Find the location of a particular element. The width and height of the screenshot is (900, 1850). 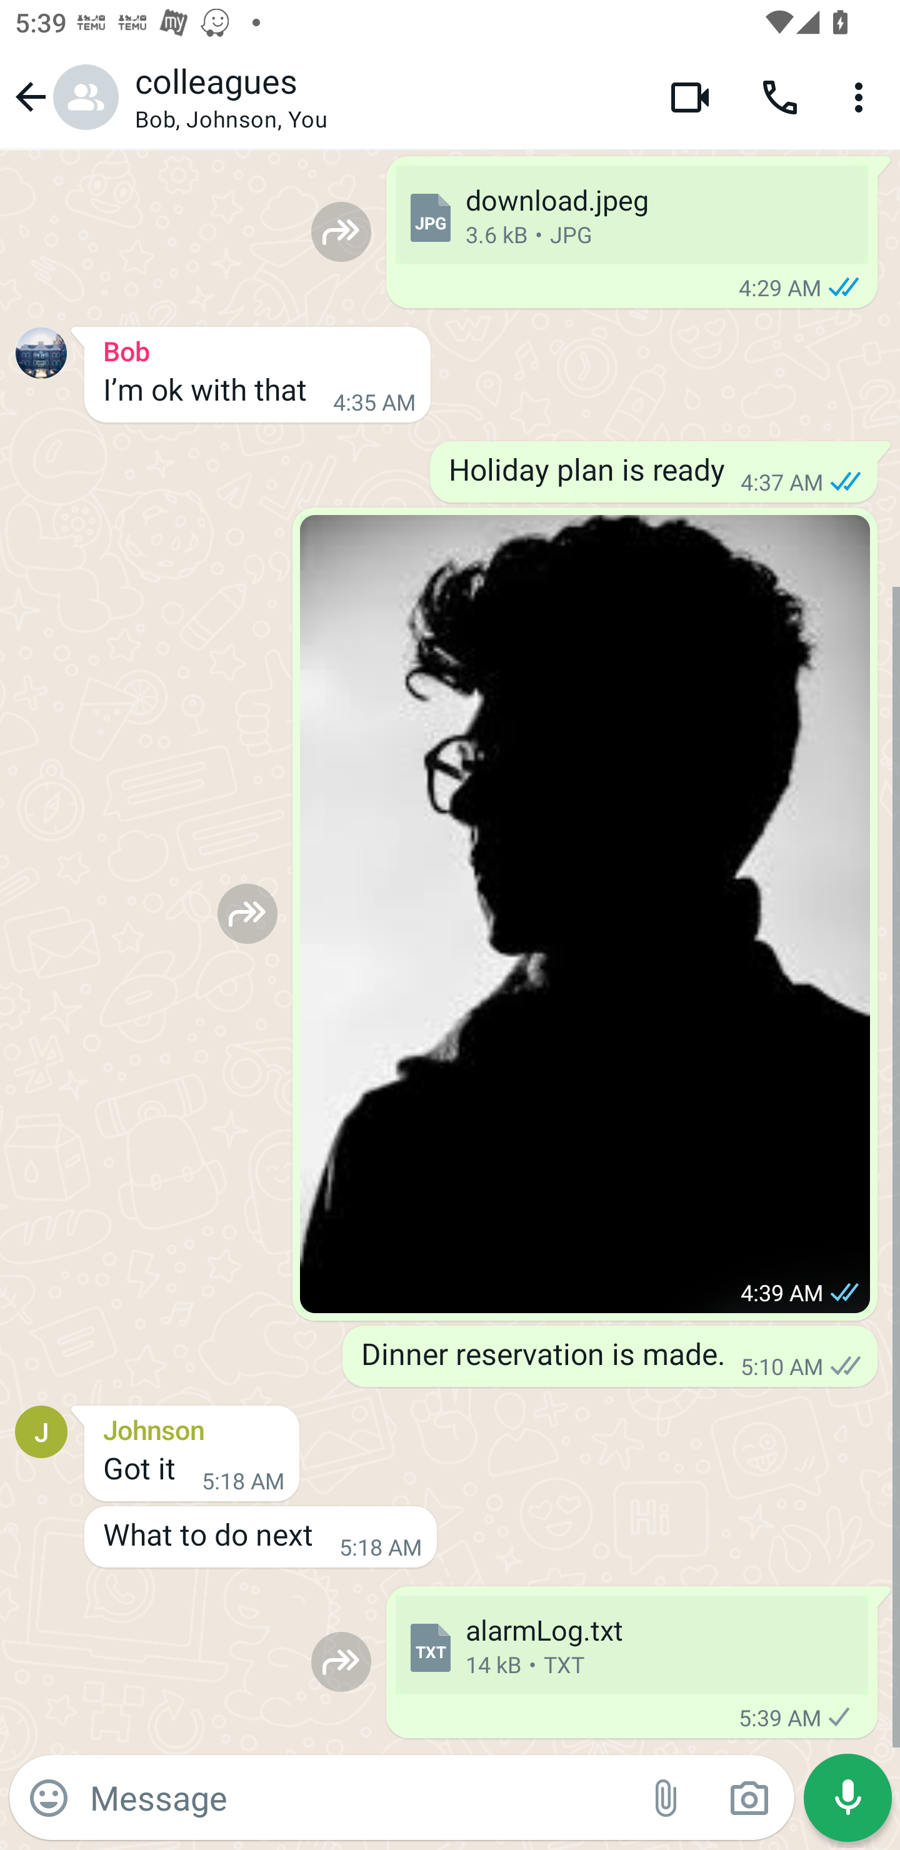

download.jpeg 3.6 kB • JPG is located at coordinates (631, 214).